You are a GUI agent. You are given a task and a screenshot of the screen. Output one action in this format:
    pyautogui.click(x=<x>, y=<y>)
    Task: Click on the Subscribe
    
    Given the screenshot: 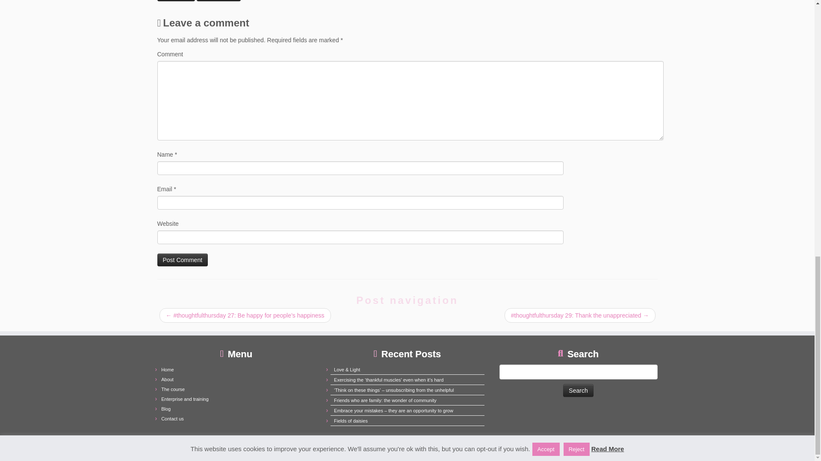 What is the action you would take?
    pyautogui.click(x=176, y=1)
    